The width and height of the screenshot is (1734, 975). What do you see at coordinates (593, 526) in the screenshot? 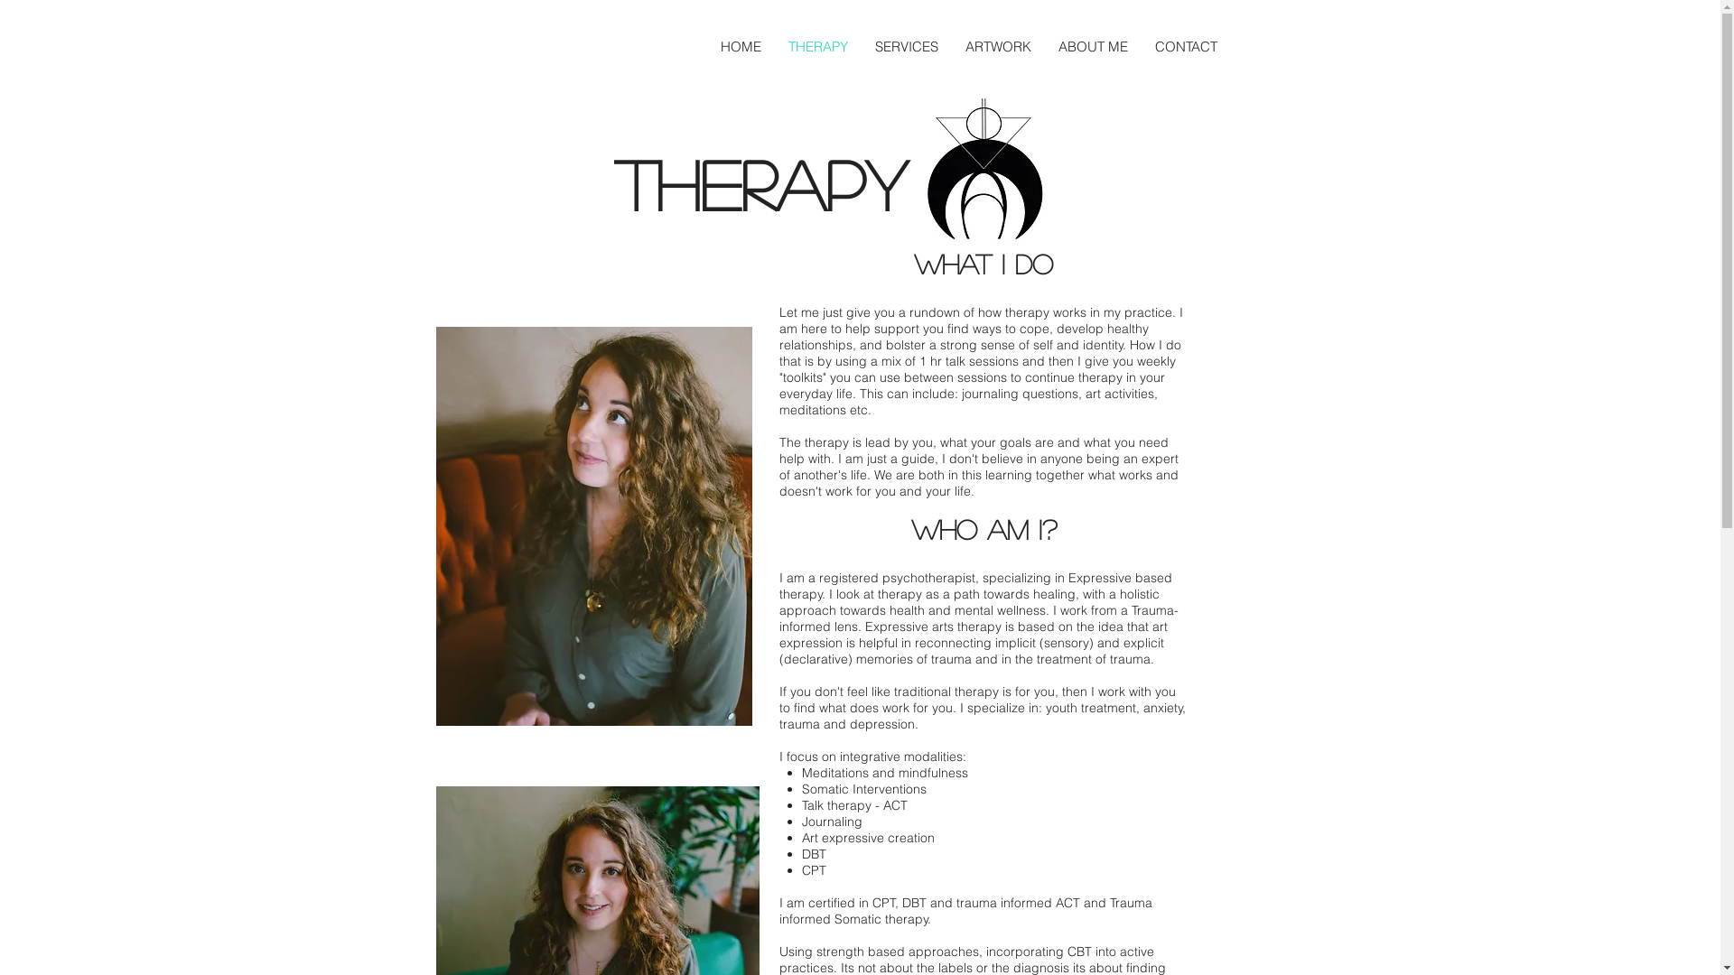
I see `Photo 2021-09-07, 9 11 54 PM_edited.jpg` at bounding box center [593, 526].